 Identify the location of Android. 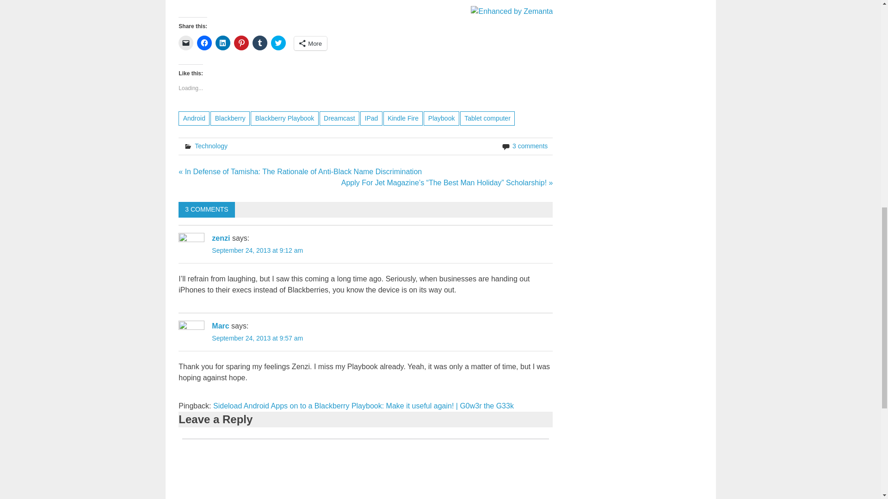
(194, 118).